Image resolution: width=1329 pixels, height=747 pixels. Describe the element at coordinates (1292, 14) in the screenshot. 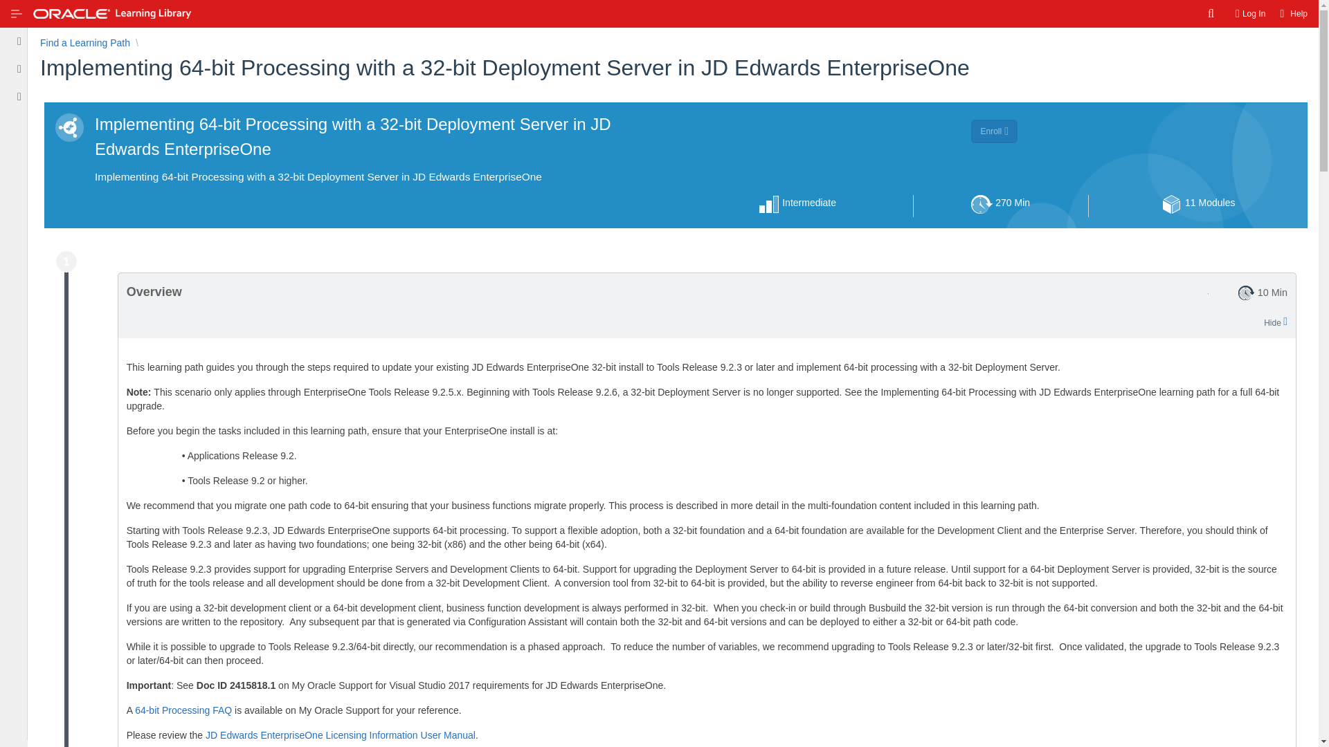

I see `Help` at that location.